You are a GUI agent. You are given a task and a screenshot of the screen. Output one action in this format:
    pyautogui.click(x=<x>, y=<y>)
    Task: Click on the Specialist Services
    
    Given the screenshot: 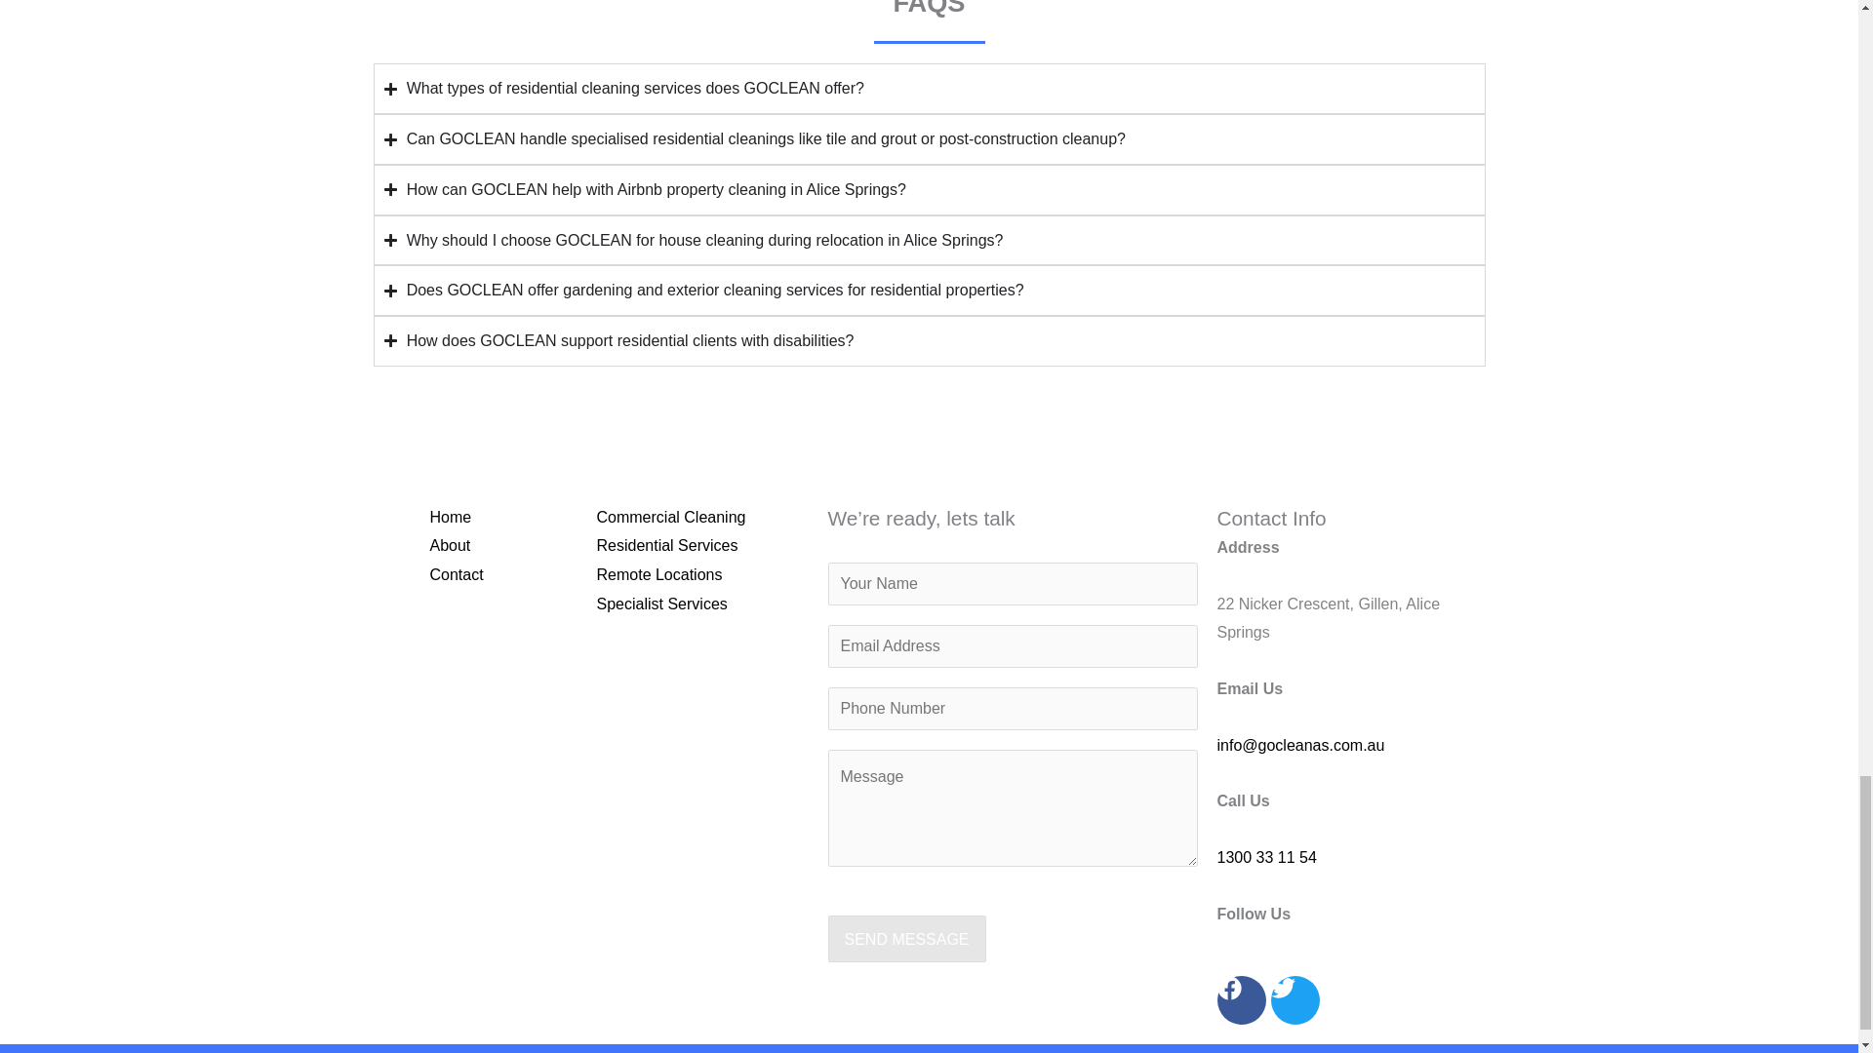 What is the action you would take?
    pyautogui.click(x=662, y=604)
    